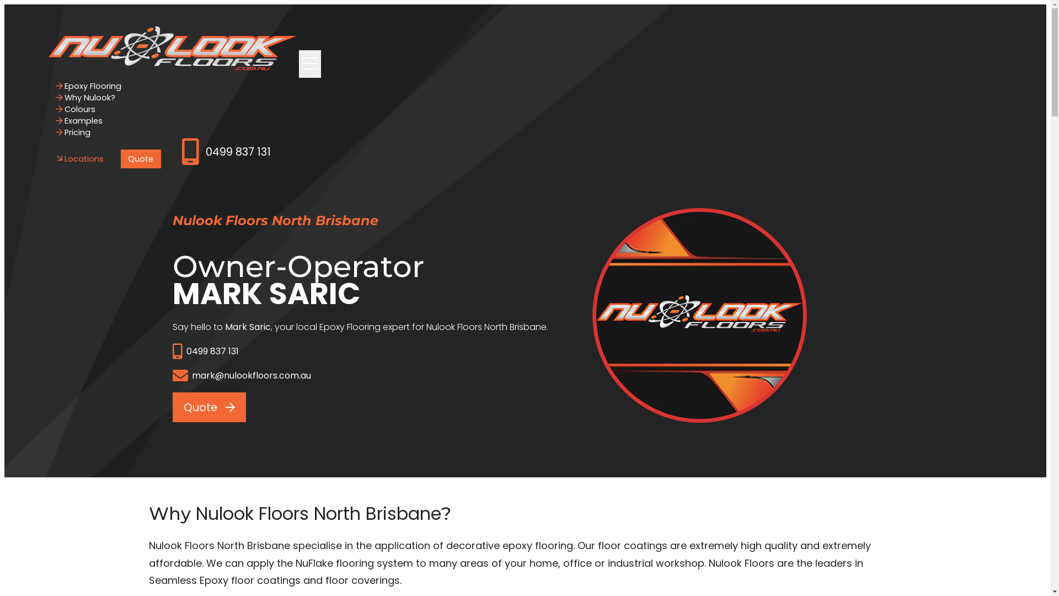 This screenshot has width=1059, height=596. What do you see at coordinates (89, 86) in the screenshot?
I see `Epoxy Flooring` at bounding box center [89, 86].